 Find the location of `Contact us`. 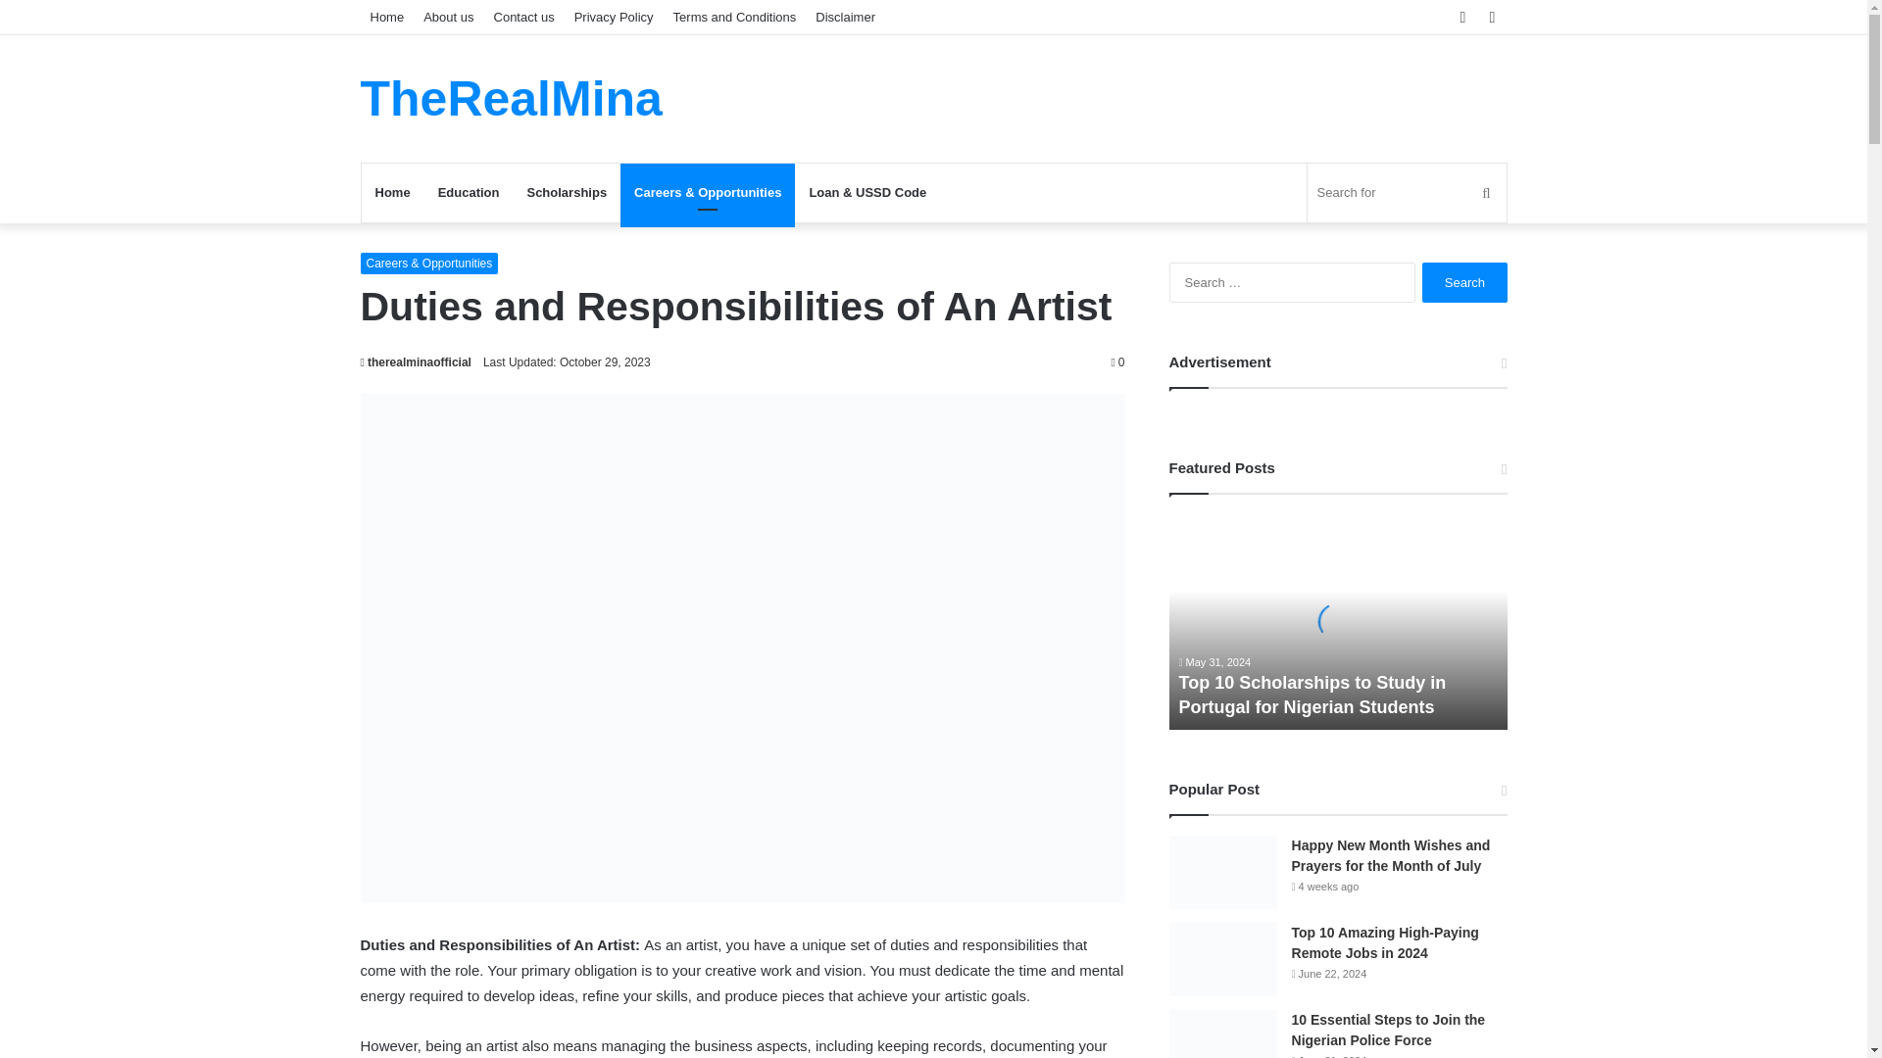

Contact us is located at coordinates (523, 17).